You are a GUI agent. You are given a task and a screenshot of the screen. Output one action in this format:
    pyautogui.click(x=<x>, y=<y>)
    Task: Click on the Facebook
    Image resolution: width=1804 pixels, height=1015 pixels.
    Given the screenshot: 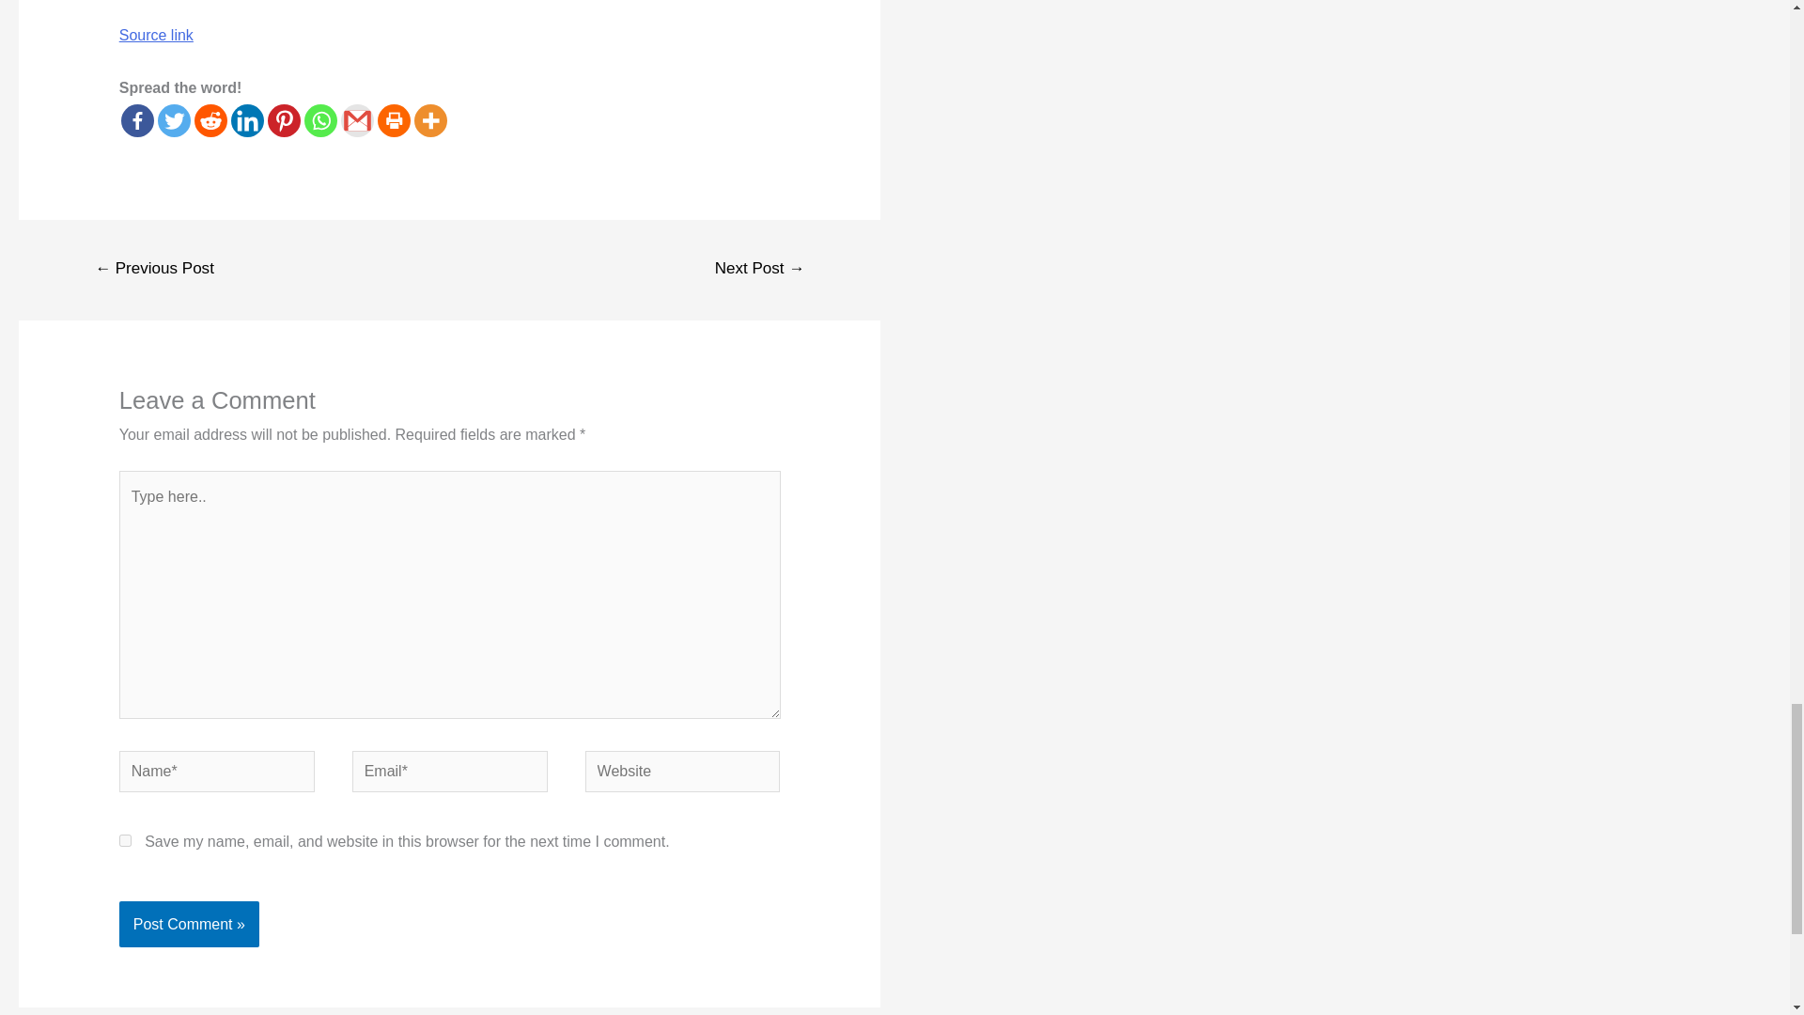 What is the action you would take?
    pyautogui.click(x=137, y=120)
    